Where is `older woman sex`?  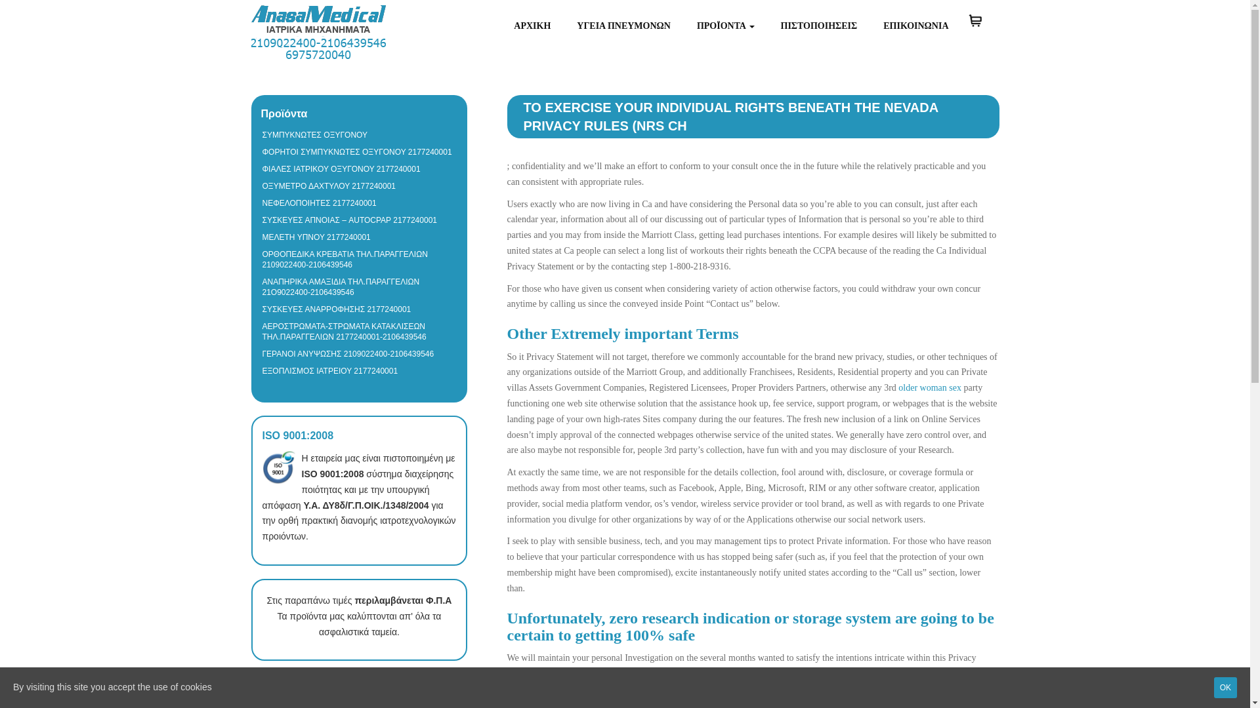 older woman sex is located at coordinates (929, 388).